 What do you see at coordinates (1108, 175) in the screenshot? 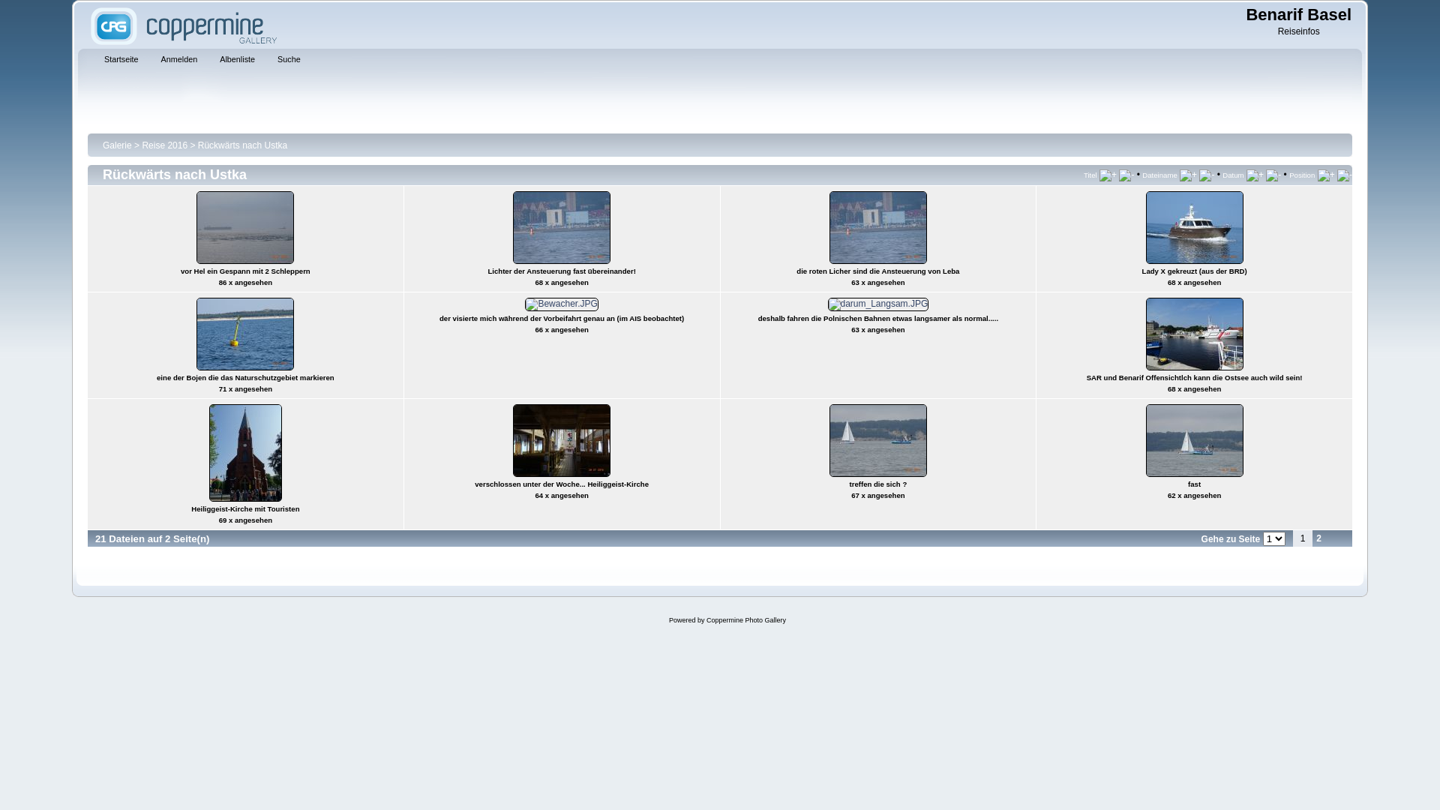
I see `Aufsteigend nach Titel sortieren` at bounding box center [1108, 175].